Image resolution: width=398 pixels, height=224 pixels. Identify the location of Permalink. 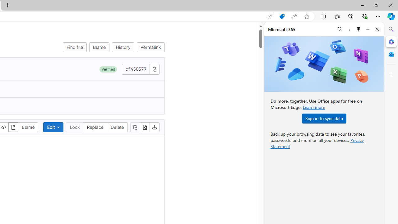
(150, 47).